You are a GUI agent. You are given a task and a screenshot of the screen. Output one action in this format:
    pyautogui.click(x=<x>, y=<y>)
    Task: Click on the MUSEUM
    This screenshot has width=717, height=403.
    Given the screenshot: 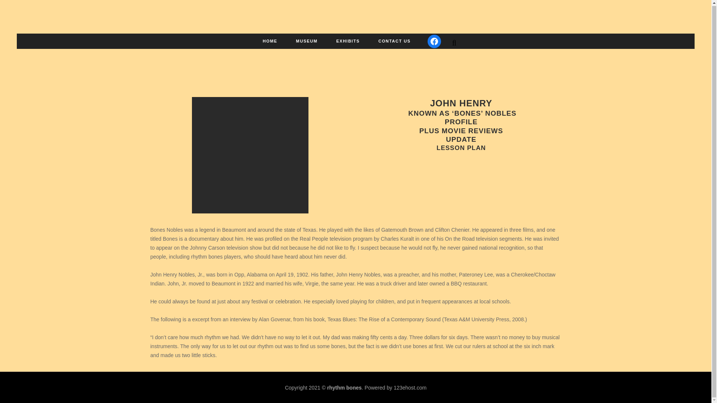 What is the action you would take?
    pyautogui.click(x=307, y=40)
    